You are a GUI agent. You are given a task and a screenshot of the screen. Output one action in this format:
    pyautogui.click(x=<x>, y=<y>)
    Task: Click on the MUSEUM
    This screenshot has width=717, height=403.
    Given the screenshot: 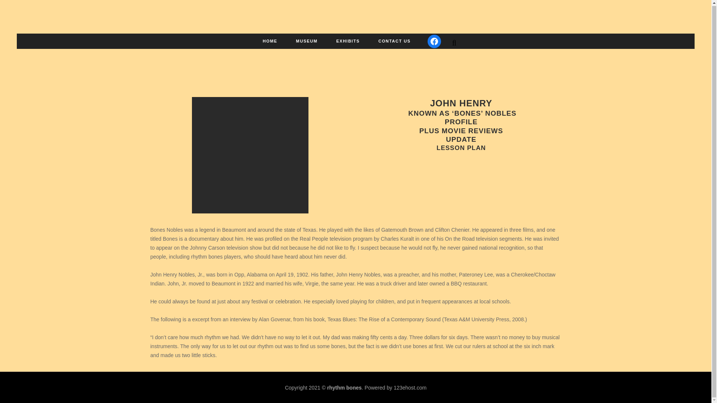 What is the action you would take?
    pyautogui.click(x=307, y=40)
    